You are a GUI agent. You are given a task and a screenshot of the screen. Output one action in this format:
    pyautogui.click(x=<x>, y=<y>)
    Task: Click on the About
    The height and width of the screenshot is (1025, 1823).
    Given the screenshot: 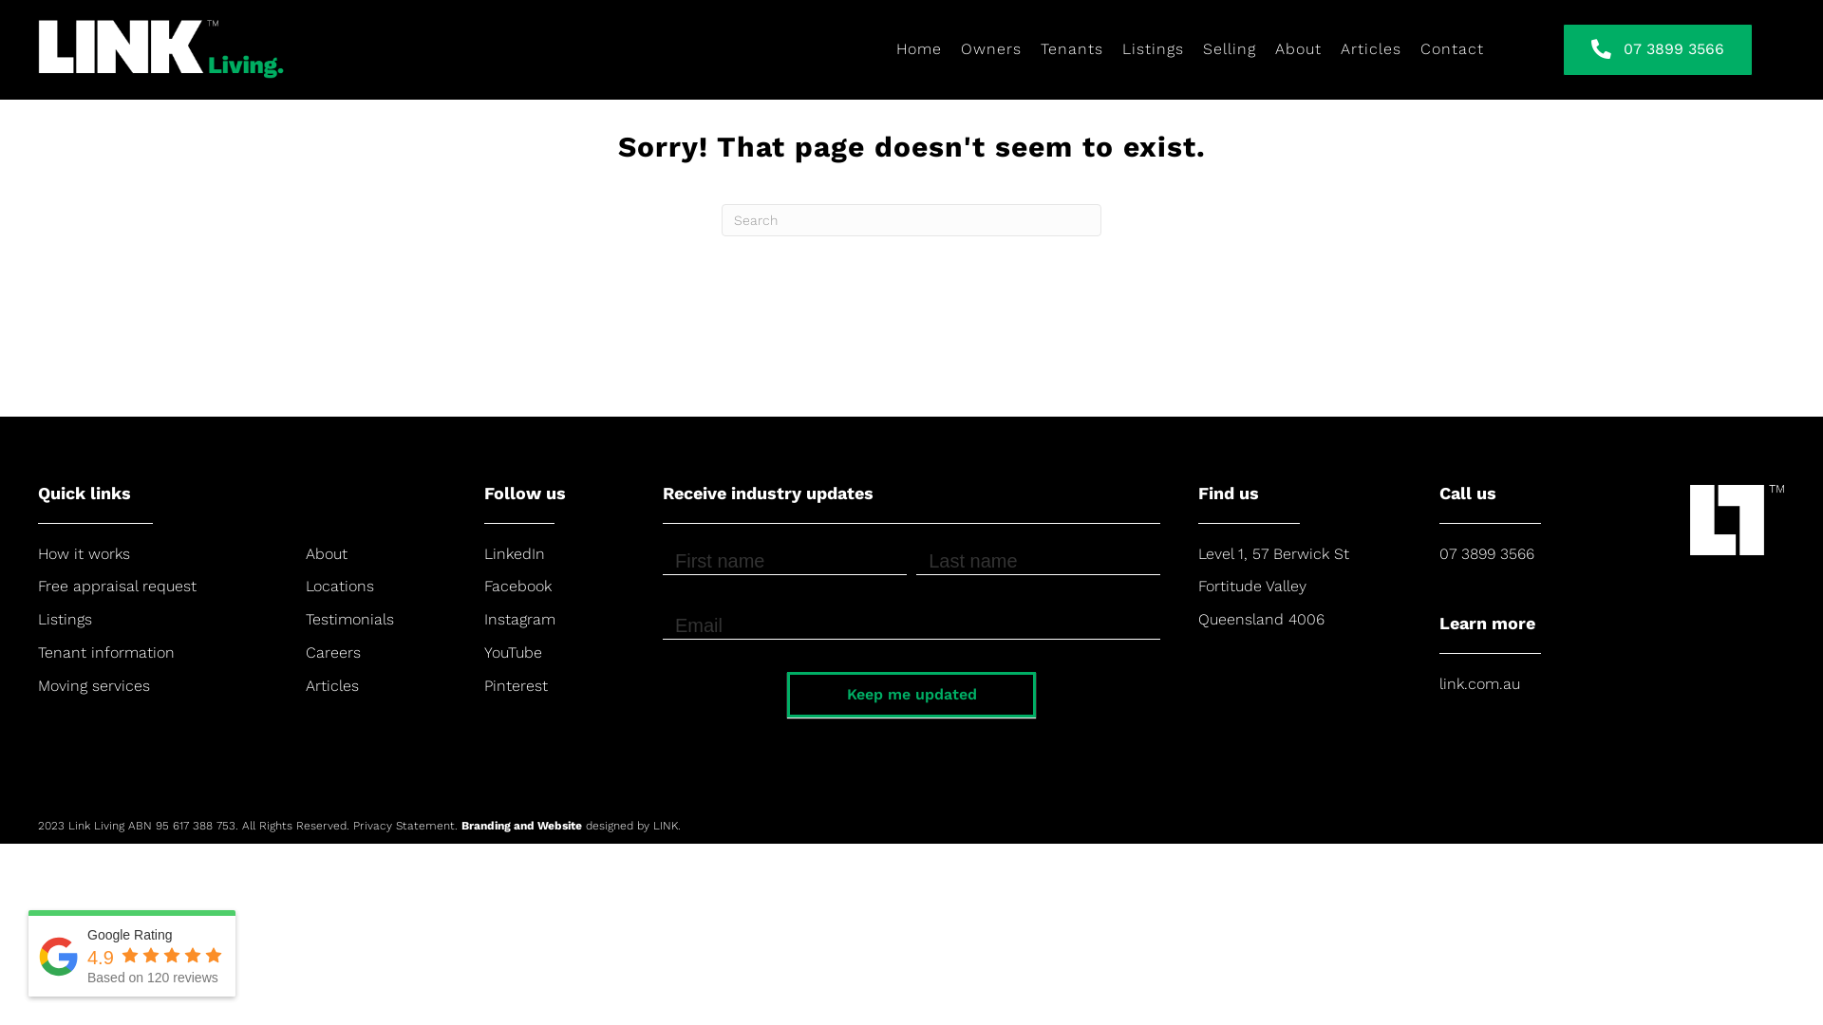 What is the action you would take?
    pyautogui.click(x=1299, y=49)
    